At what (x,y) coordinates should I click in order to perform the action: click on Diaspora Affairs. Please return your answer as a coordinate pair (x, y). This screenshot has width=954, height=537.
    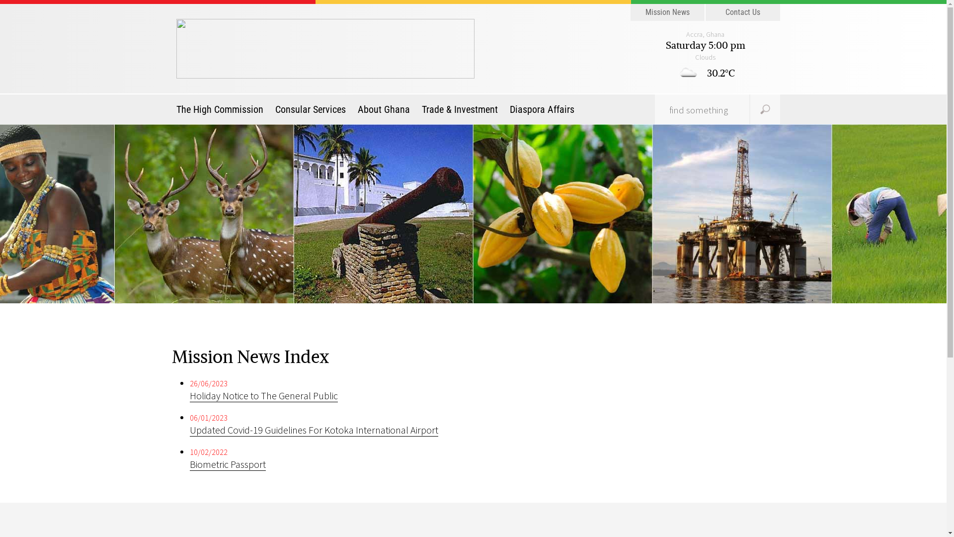
    Looking at the image, I should click on (542, 109).